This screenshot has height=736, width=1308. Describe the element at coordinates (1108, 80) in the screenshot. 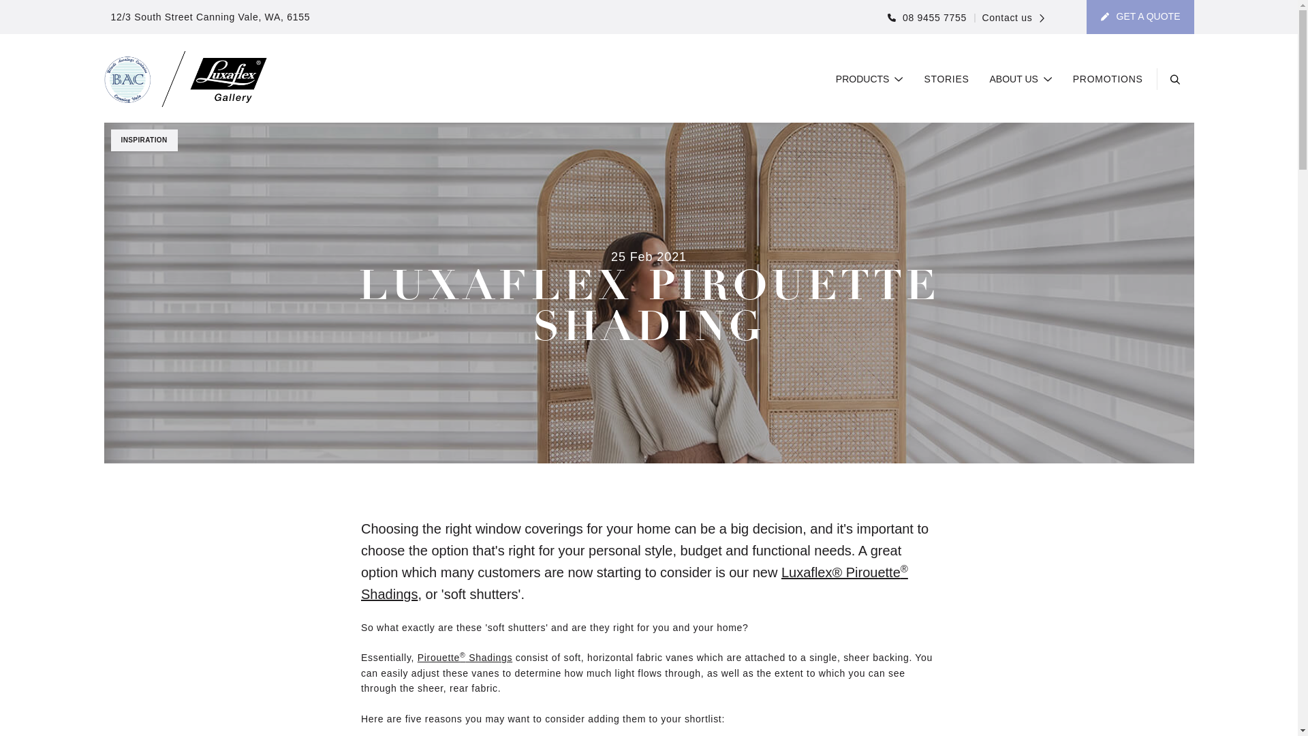

I see `PROMOTIONS` at that location.